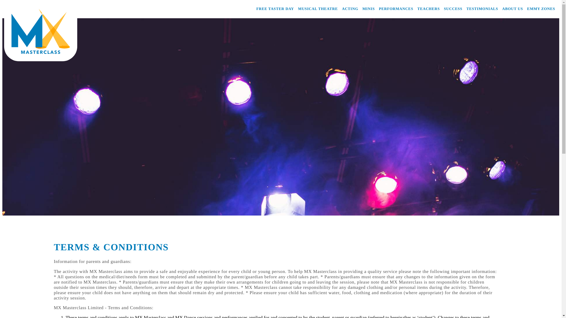 This screenshot has width=566, height=318. I want to click on MUSICAL THEATRE, so click(318, 9).